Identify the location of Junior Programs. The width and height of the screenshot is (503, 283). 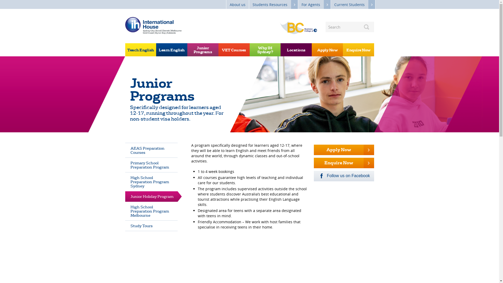
(304, 94).